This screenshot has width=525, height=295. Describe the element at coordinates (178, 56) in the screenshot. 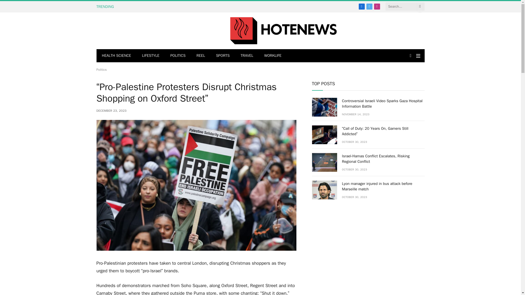

I see `POLITICS` at that location.